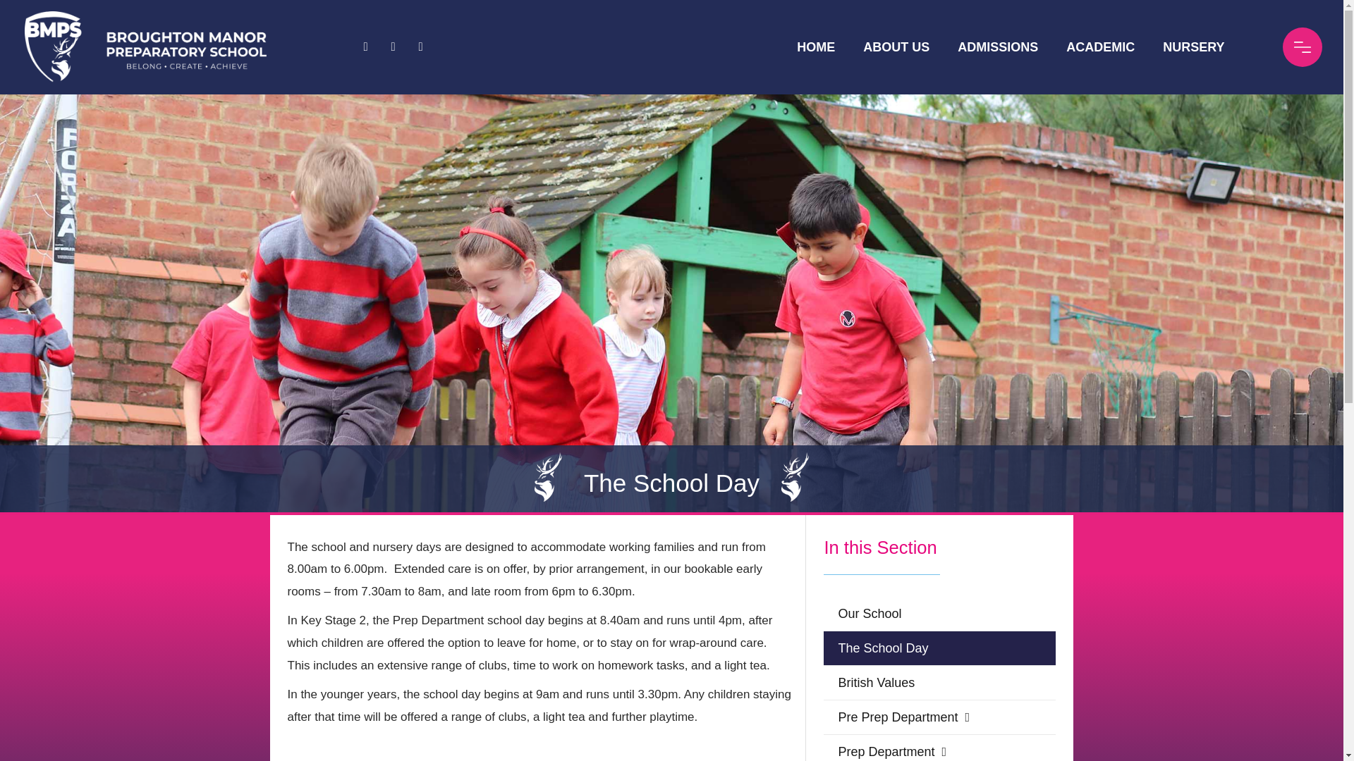 The height and width of the screenshot is (761, 1354). What do you see at coordinates (997, 47) in the screenshot?
I see `ADMISSIONS` at bounding box center [997, 47].